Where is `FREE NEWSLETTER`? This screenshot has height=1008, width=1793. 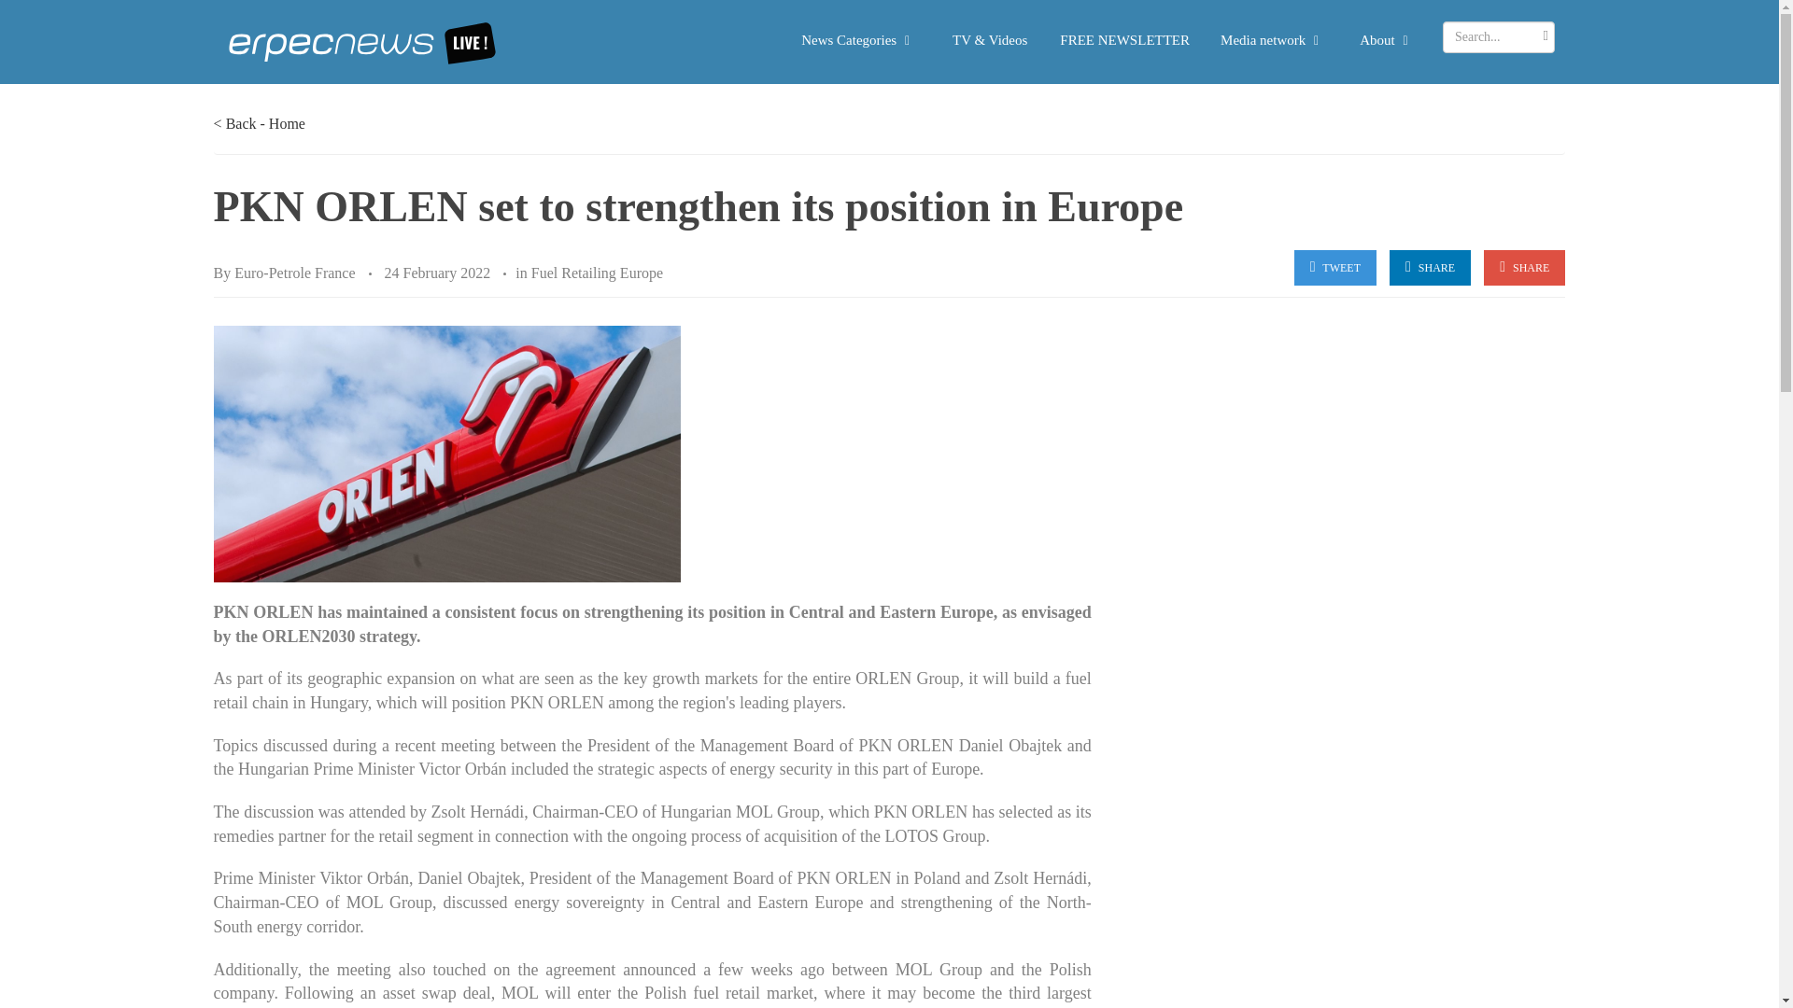
FREE NEWSLETTER is located at coordinates (1134, 39).